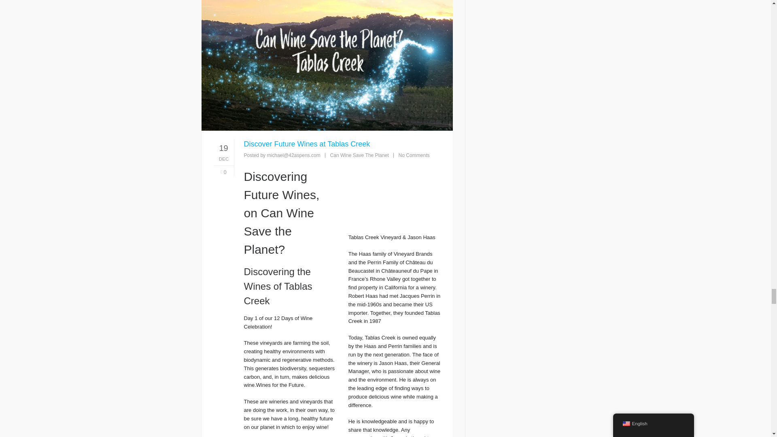 This screenshot has width=777, height=437. I want to click on No Comments, so click(414, 155).